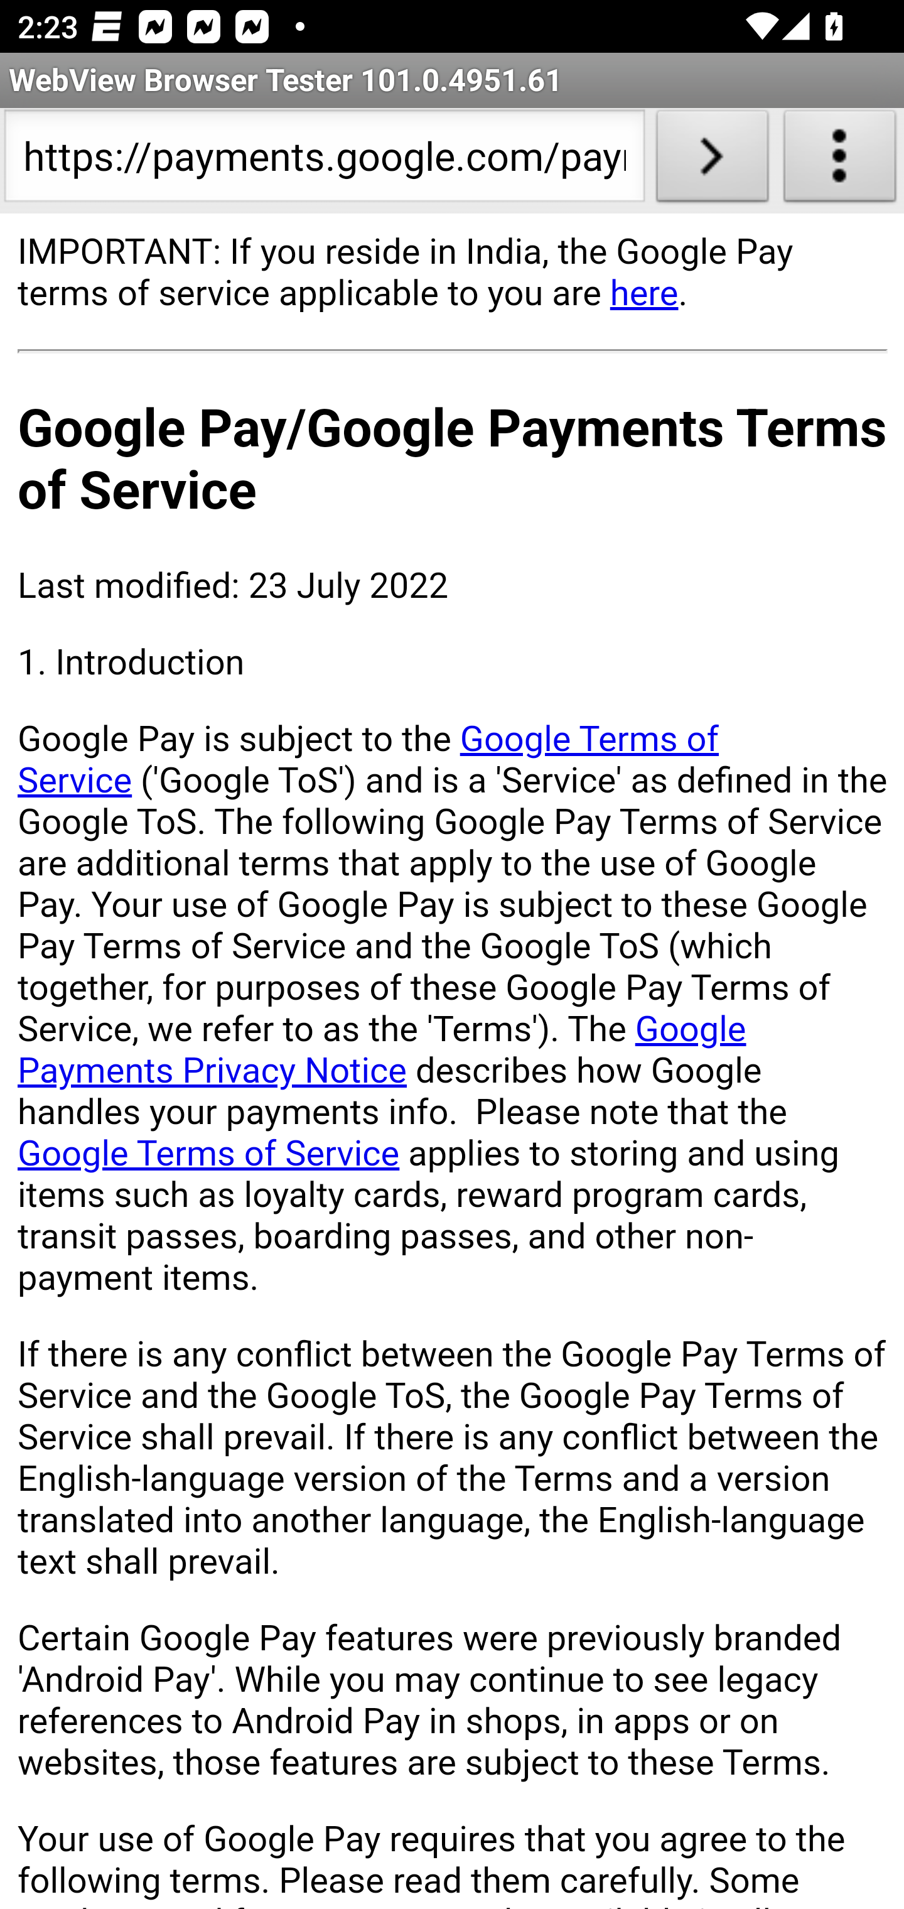 The width and height of the screenshot is (904, 1909). I want to click on Google Payments Privacy Notice, so click(382, 1049).